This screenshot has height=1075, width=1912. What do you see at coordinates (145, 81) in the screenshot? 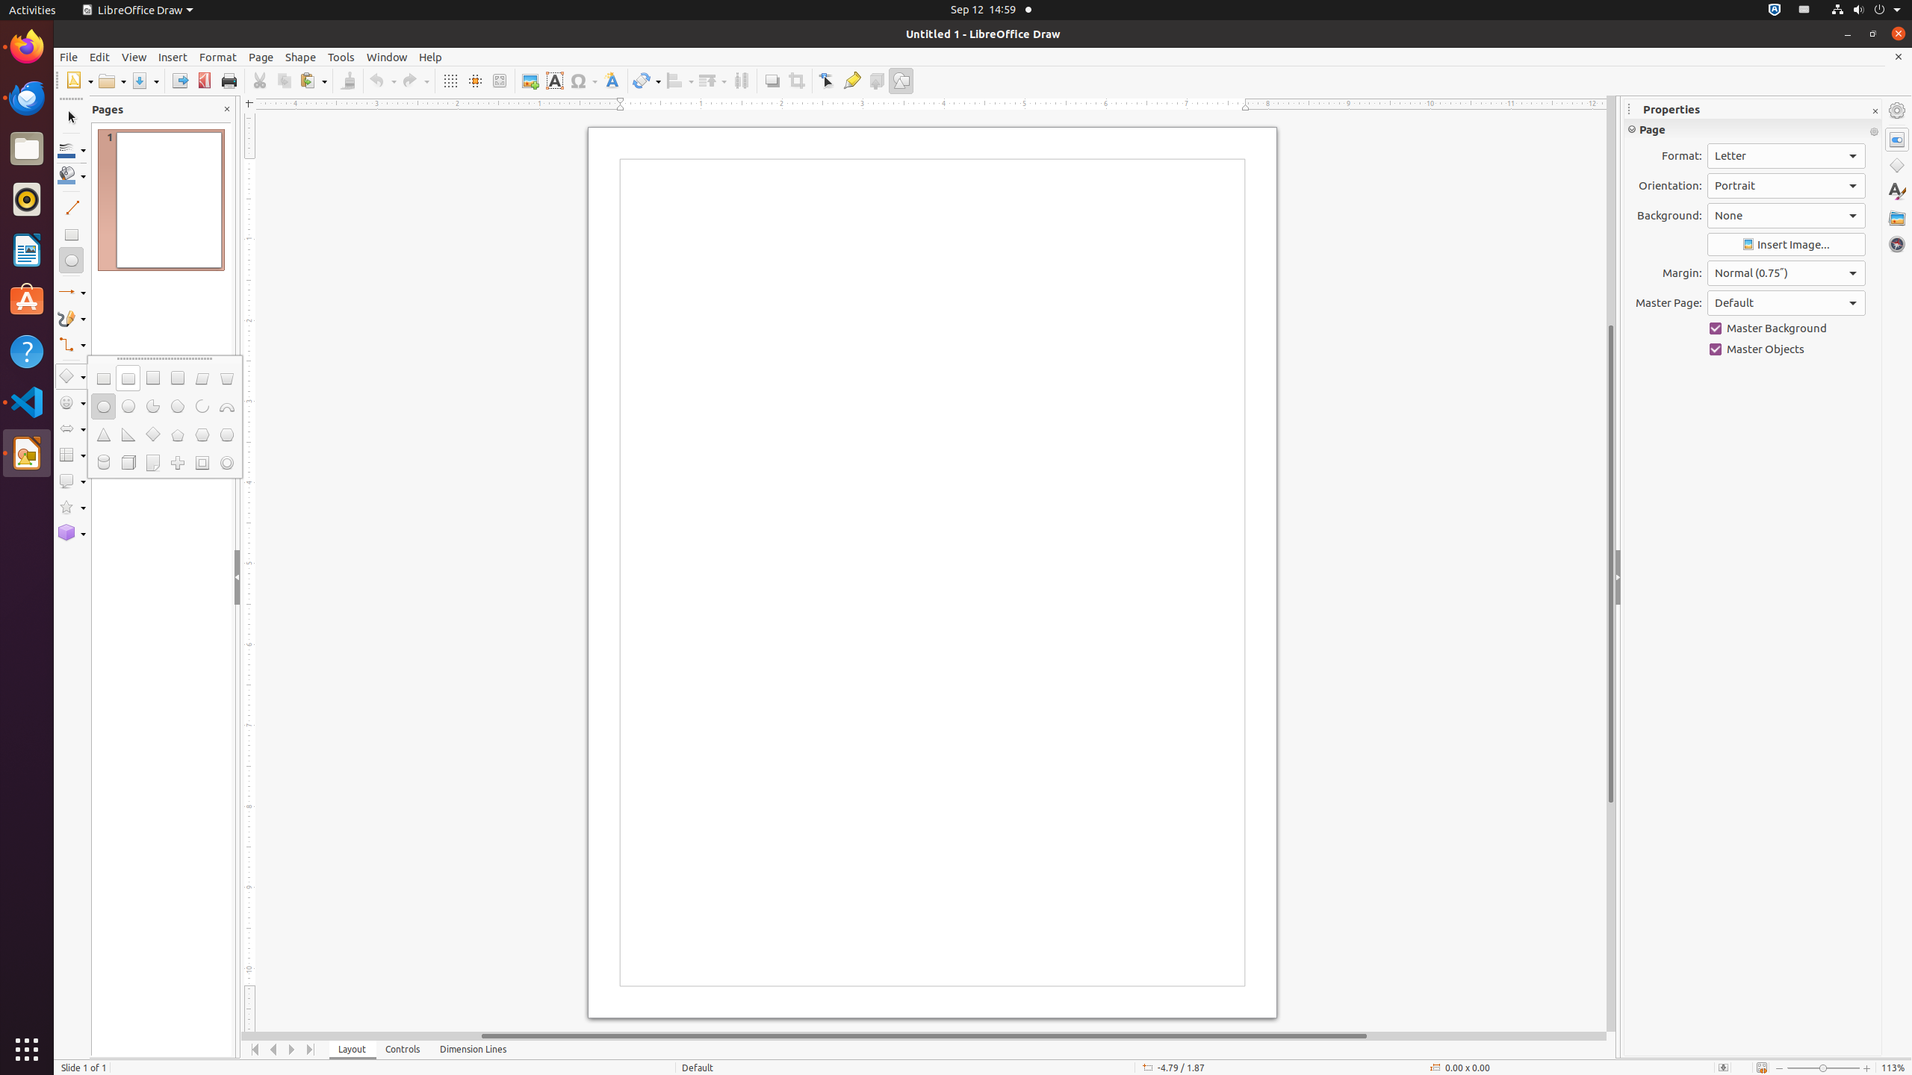
I see `Save` at bounding box center [145, 81].